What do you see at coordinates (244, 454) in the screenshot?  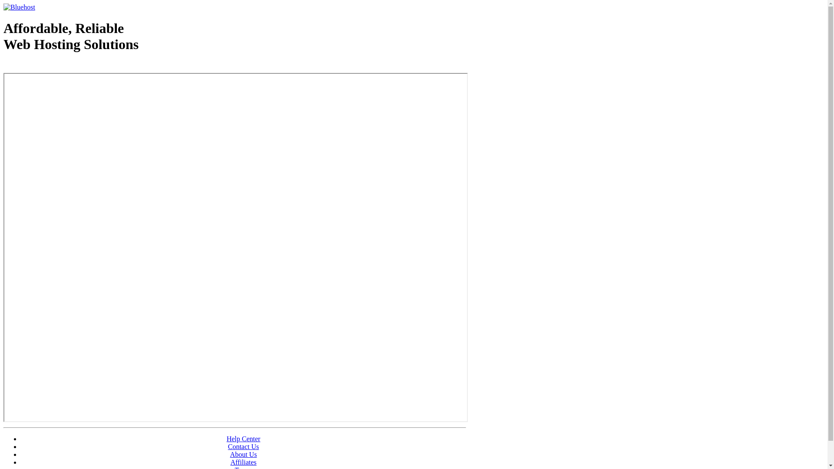 I see `About Us` at bounding box center [244, 454].